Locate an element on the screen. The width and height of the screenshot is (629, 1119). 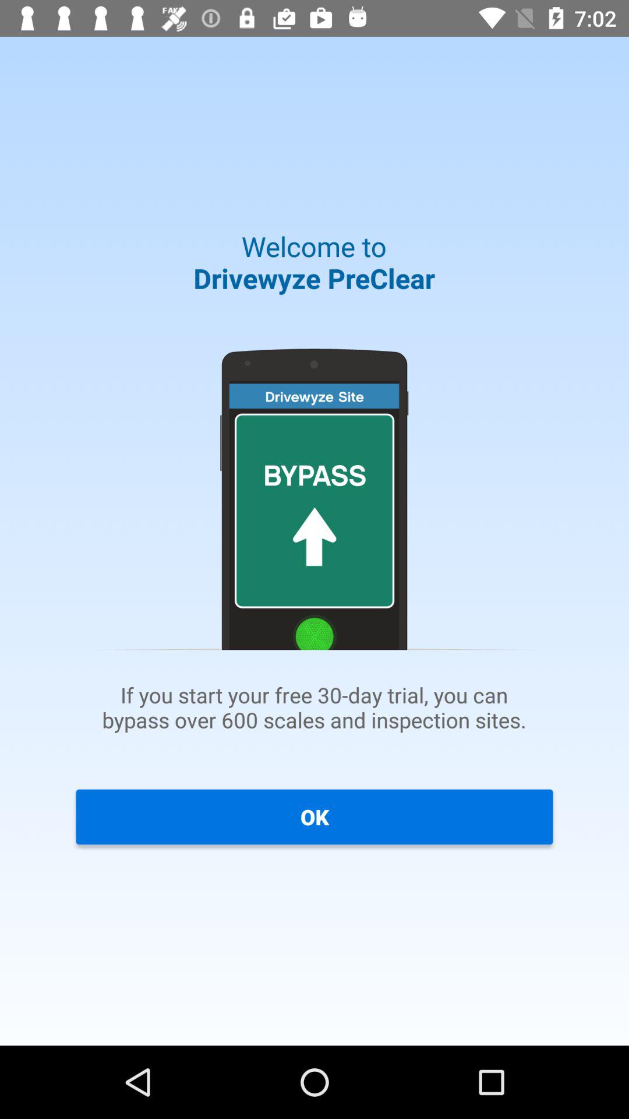
scroll to ok is located at coordinates (314, 817).